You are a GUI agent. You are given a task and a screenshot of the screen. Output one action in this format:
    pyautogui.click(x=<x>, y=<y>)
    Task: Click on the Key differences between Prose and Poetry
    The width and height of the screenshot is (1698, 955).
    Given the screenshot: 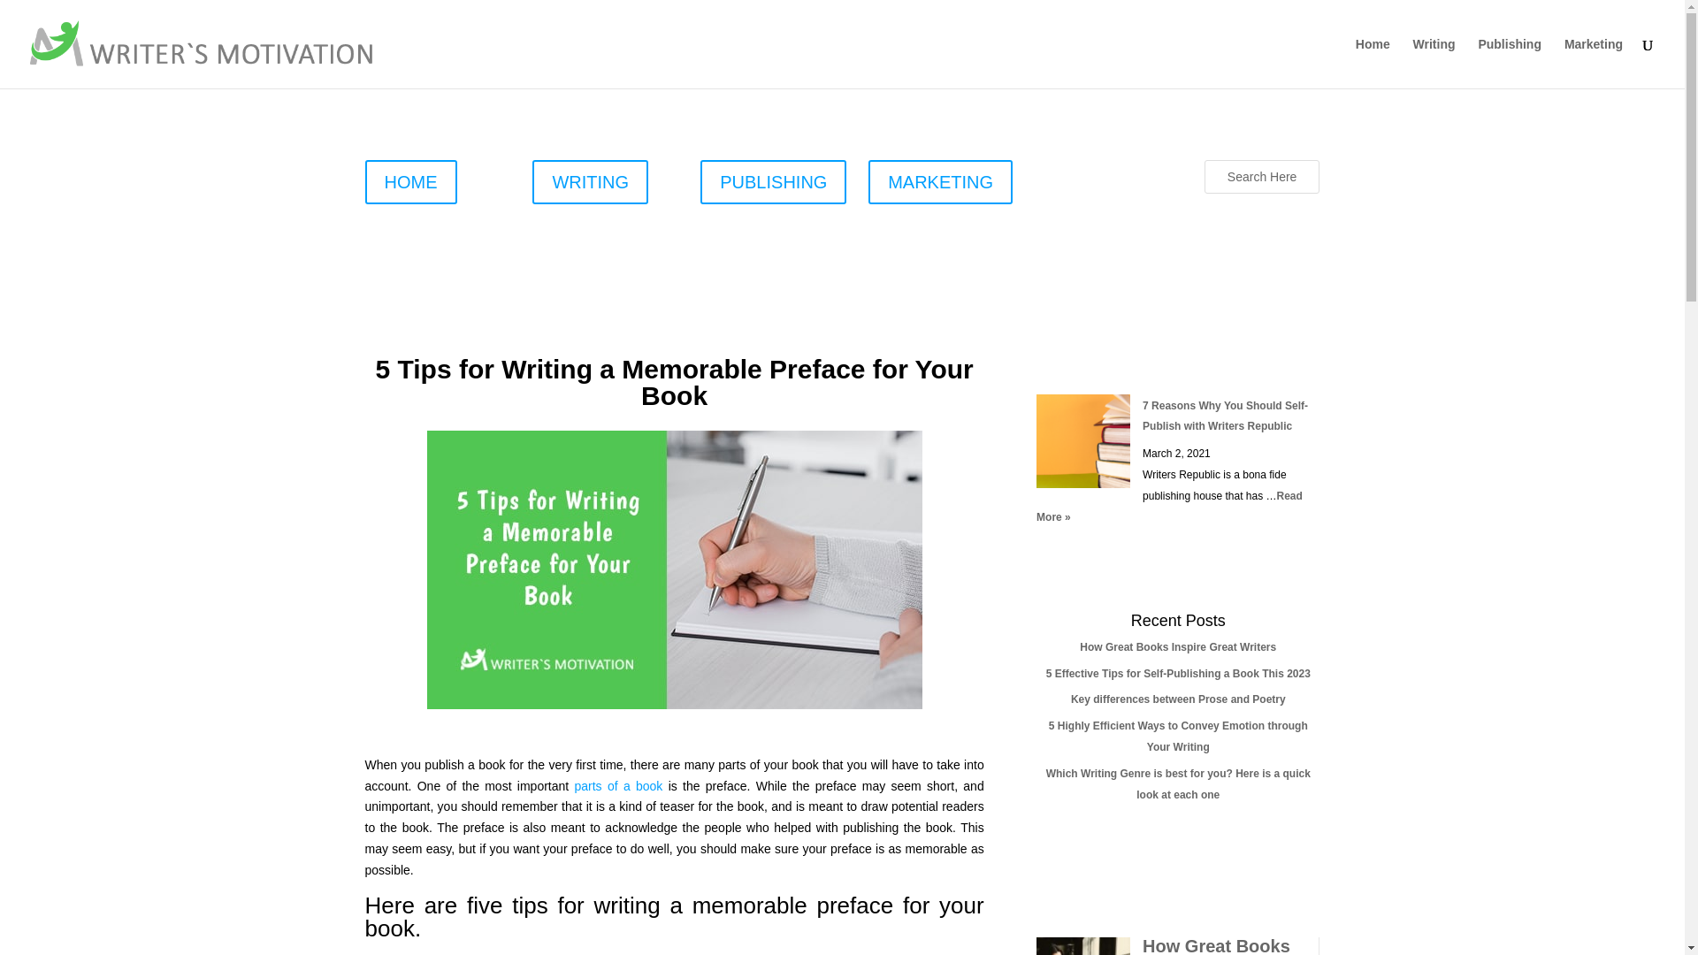 What is the action you would take?
    pyautogui.click(x=1178, y=699)
    